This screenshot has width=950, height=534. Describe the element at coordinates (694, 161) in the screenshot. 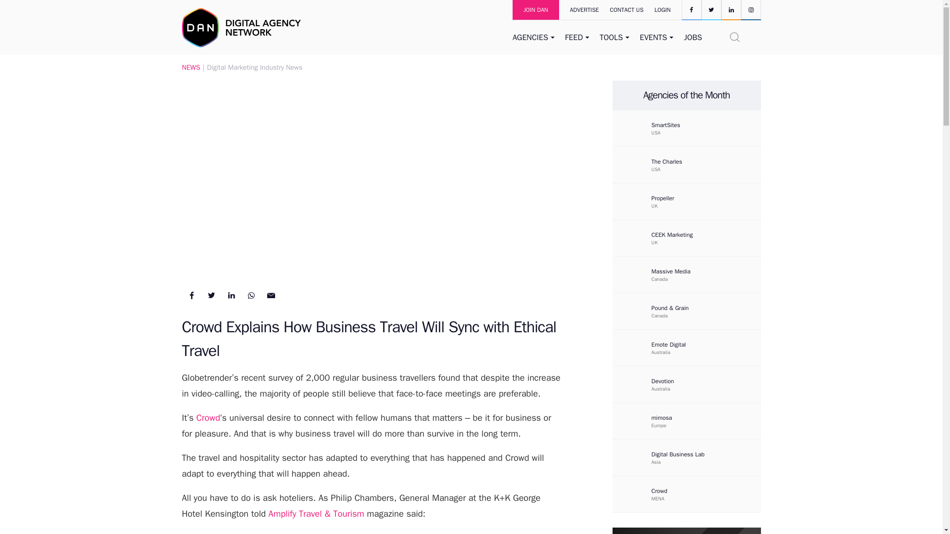

I see `The Charles` at that location.